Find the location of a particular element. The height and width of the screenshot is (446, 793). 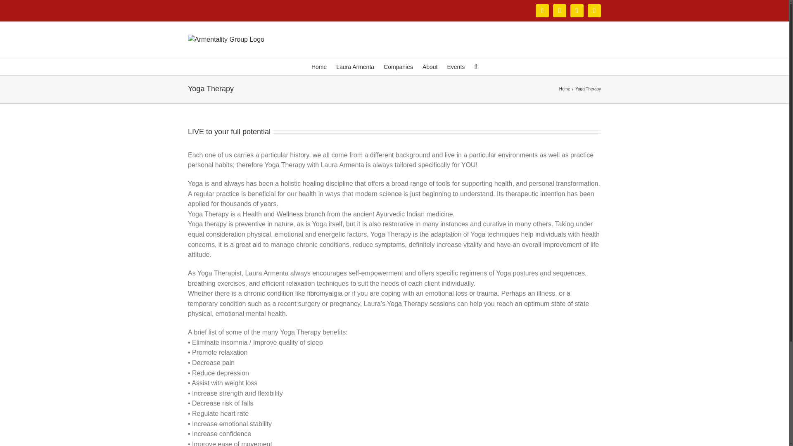

About is located at coordinates (430, 66).